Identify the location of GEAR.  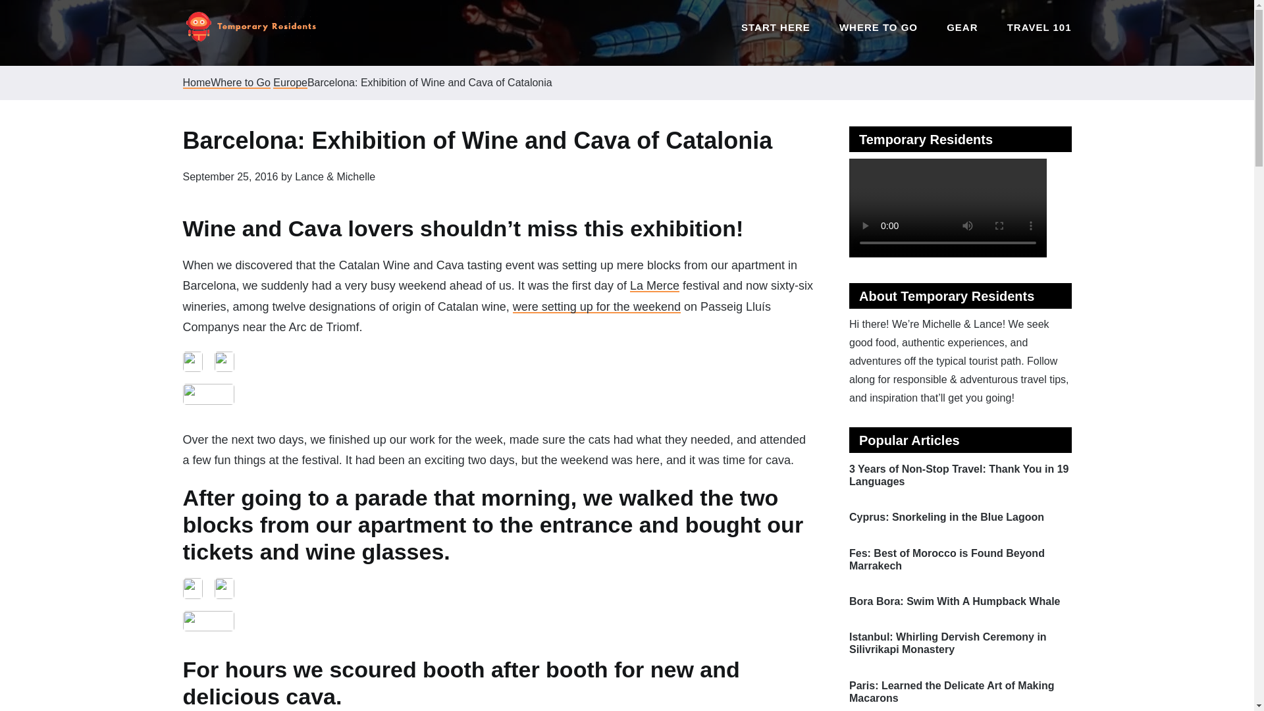
(962, 34).